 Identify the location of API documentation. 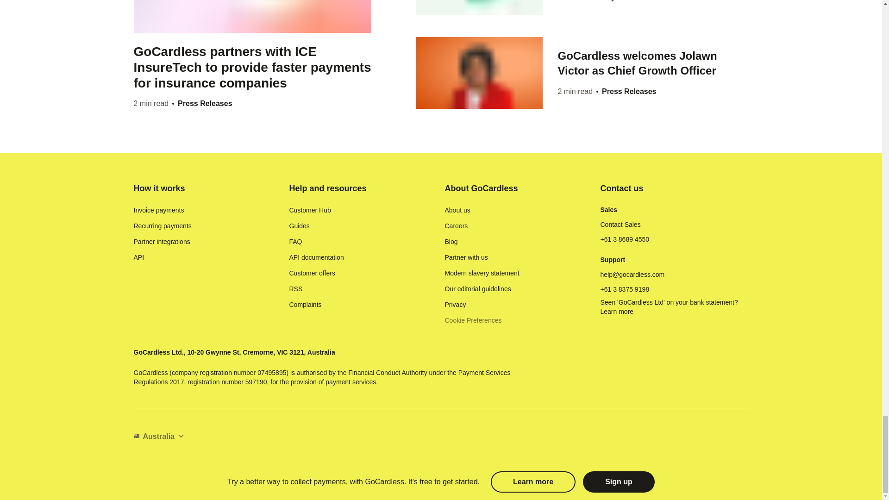
(316, 257).